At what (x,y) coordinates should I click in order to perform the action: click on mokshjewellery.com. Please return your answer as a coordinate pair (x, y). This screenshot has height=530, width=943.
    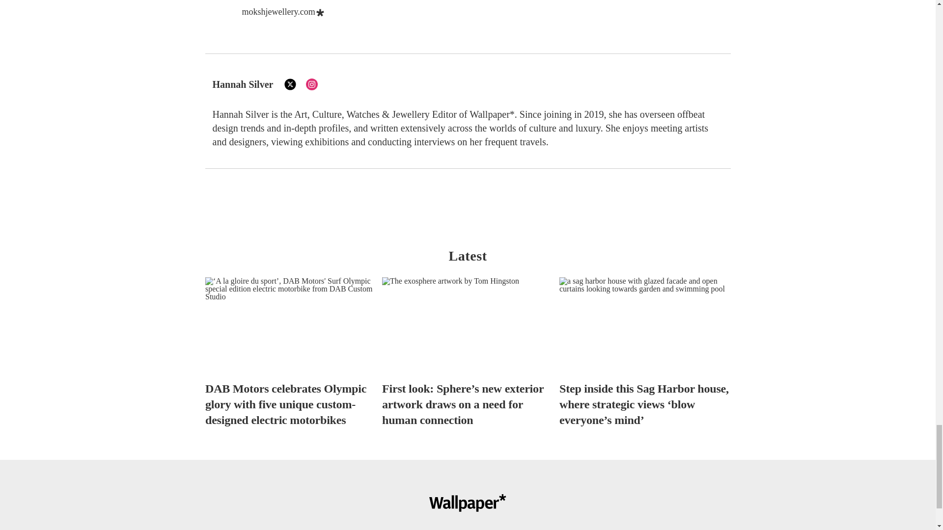
    Looking at the image, I should click on (278, 12).